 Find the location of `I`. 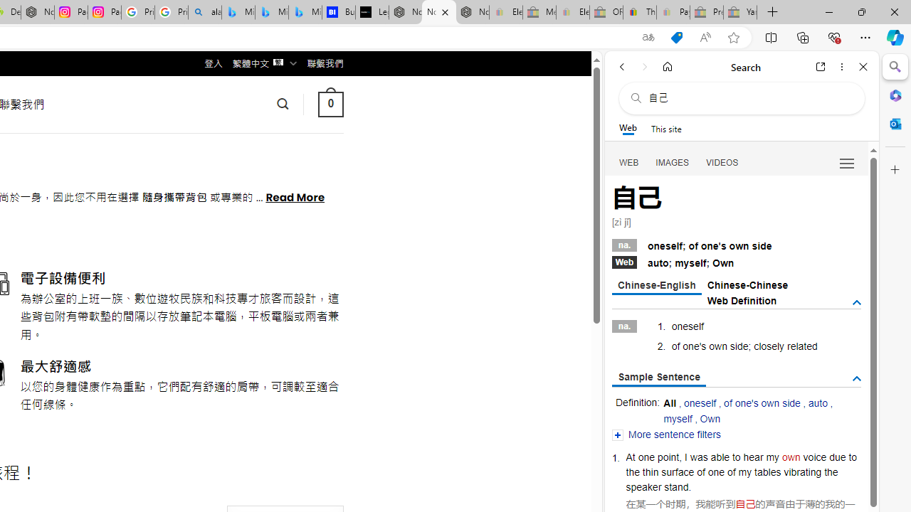

I is located at coordinates (686, 457).